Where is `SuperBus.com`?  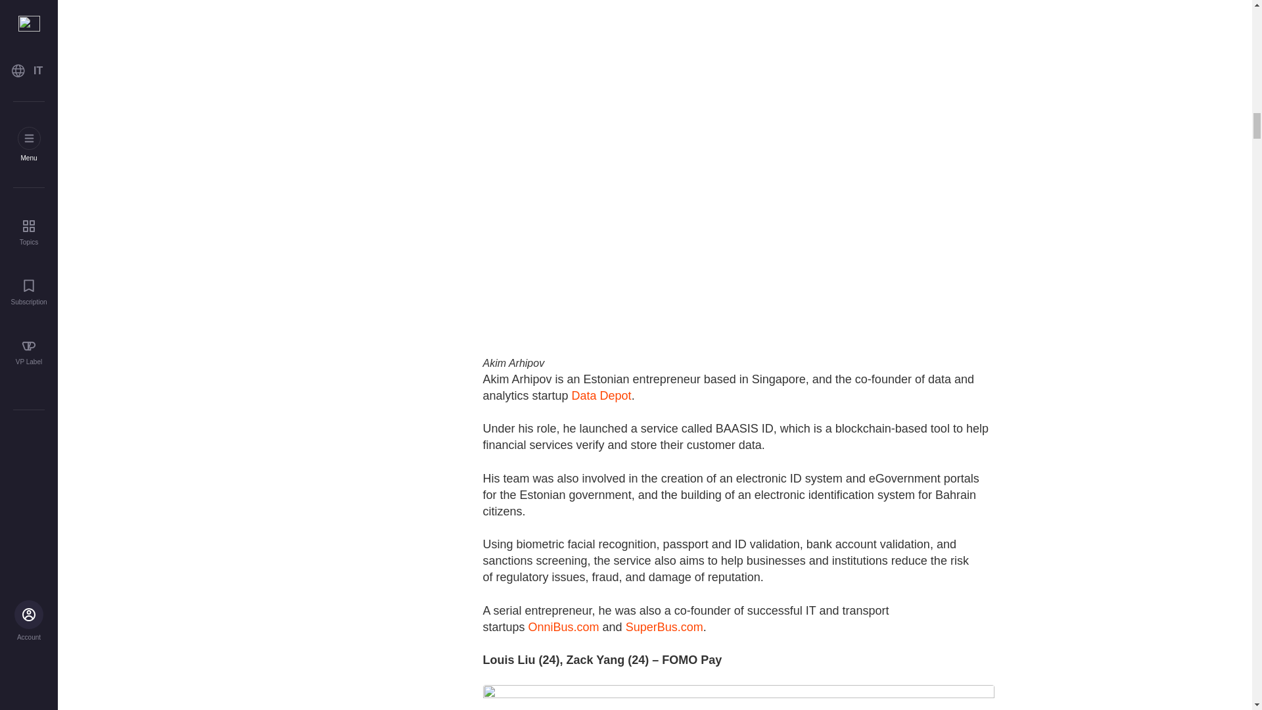
SuperBus.com is located at coordinates (664, 627).